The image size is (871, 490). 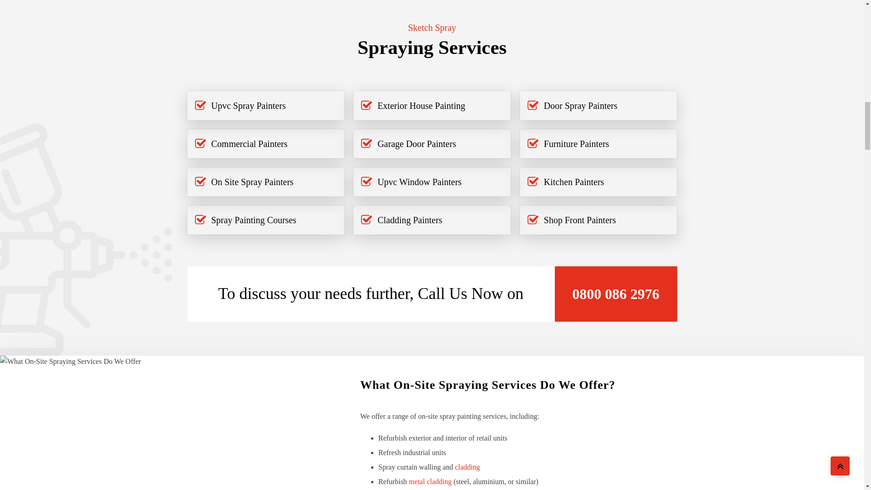 What do you see at coordinates (576, 143) in the screenshot?
I see `Furniture Painters` at bounding box center [576, 143].